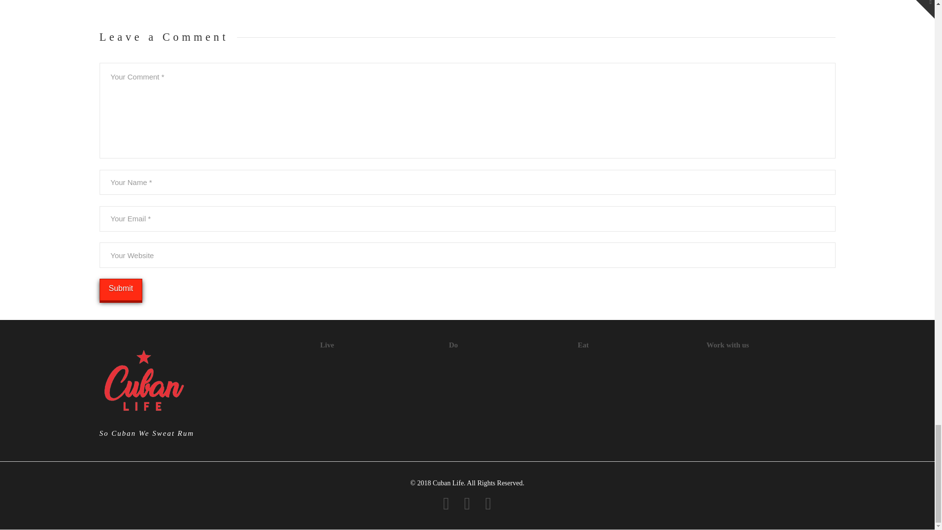  What do you see at coordinates (120, 290) in the screenshot?
I see `Submit` at bounding box center [120, 290].